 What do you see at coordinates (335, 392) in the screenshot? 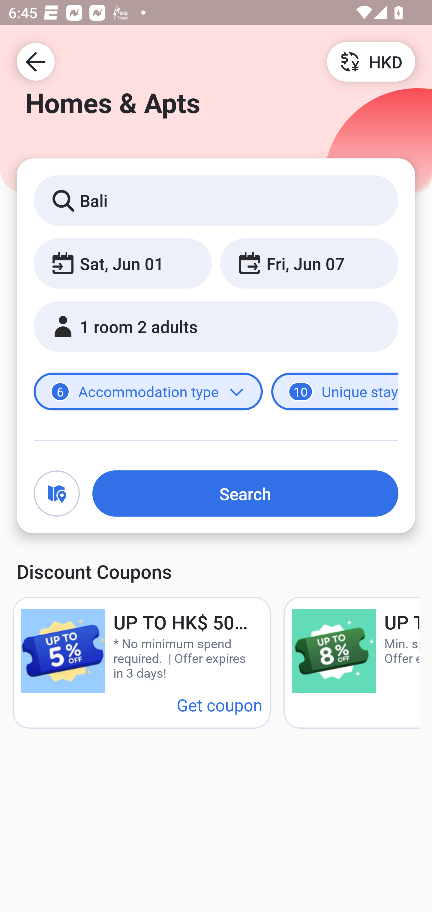
I see `10 Unique stays` at bounding box center [335, 392].